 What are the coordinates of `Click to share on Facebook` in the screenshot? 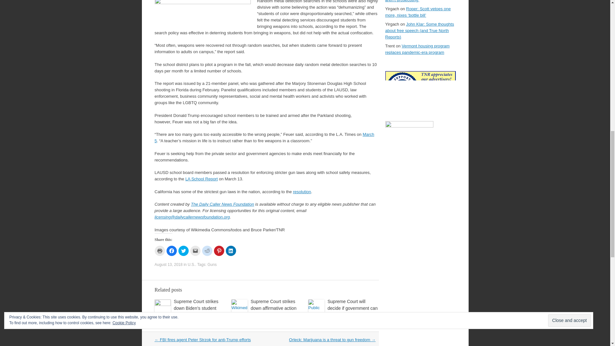 It's located at (172, 251).